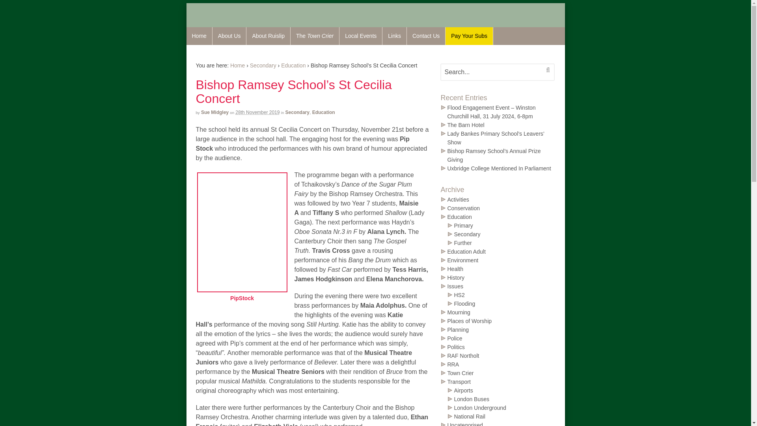  Describe the element at coordinates (214, 112) in the screenshot. I see `Posts by Sue Midgley` at that location.